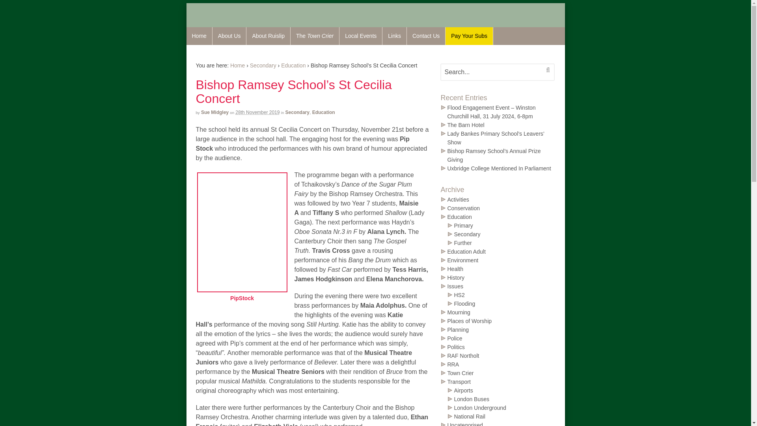  Describe the element at coordinates (214, 112) in the screenshot. I see `Posts by Sue Midgley` at that location.